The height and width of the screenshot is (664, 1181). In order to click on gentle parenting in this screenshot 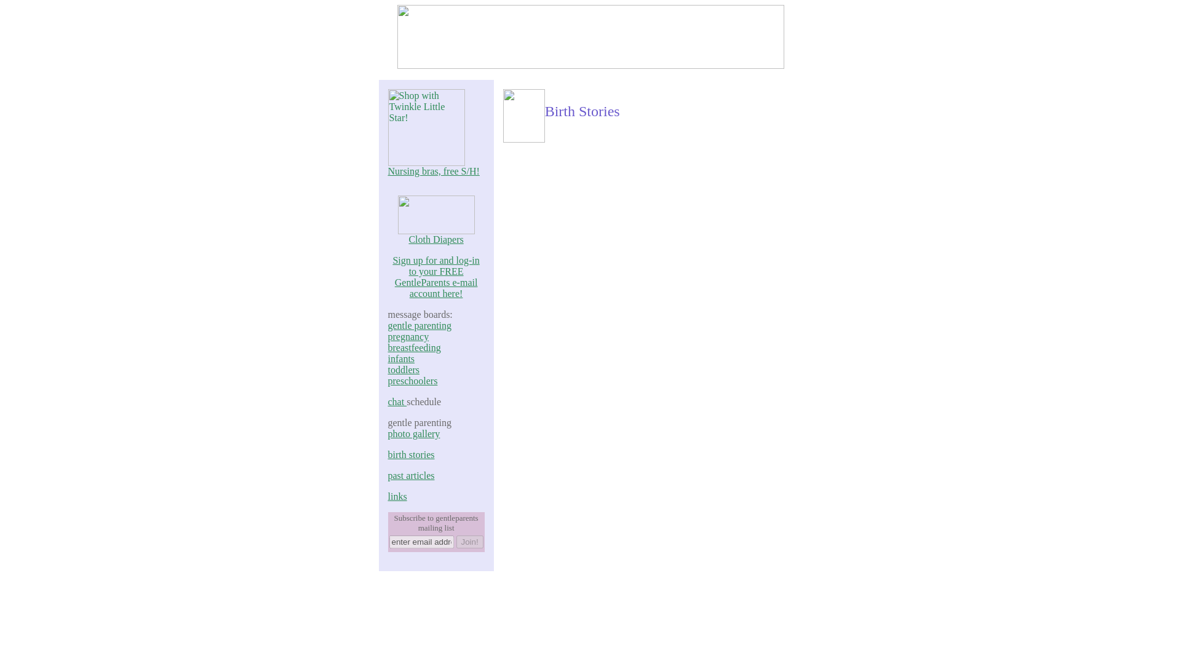, I will do `click(419, 325)`.